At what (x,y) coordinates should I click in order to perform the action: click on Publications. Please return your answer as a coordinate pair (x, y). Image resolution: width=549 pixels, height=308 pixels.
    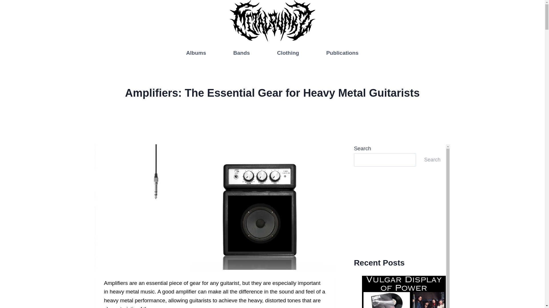
    Looking at the image, I should click on (342, 53).